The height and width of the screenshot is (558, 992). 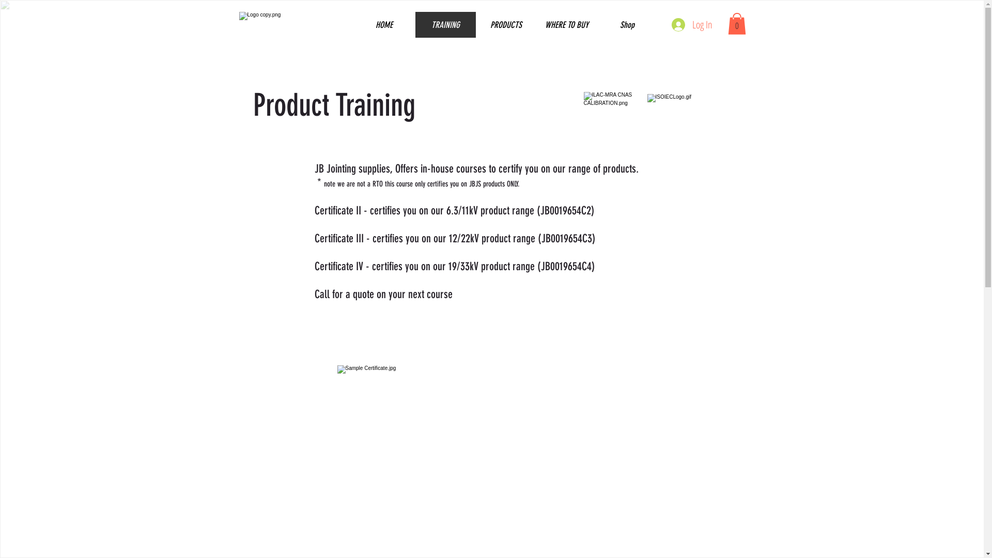 What do you see at coordinates (445, 25) in the screenshot?
I see `TRAINING` at bounding box center [445, 25].